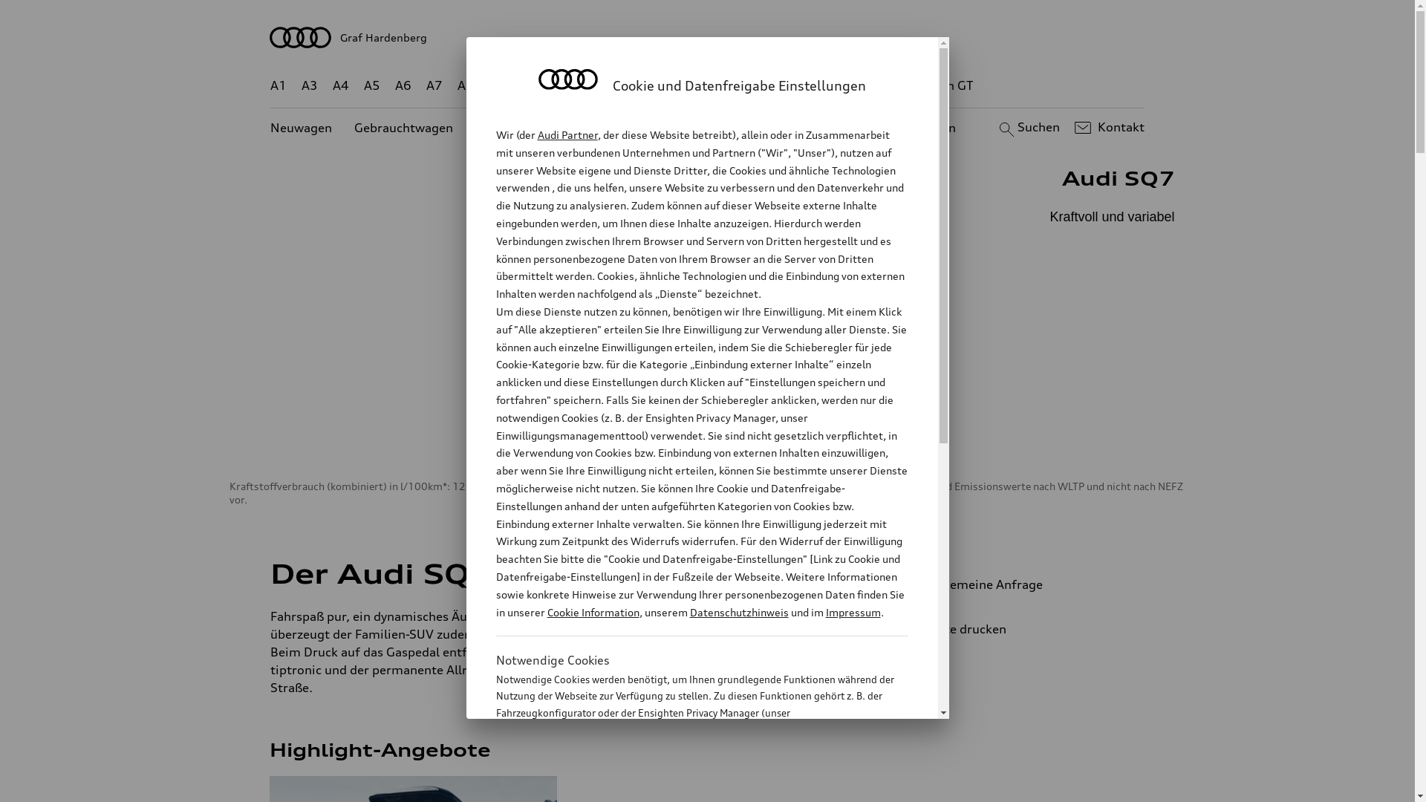  What do you see at coordinates (885, 86) in the screenshot?
I see `g-tron` at bounding box center [885, 86].